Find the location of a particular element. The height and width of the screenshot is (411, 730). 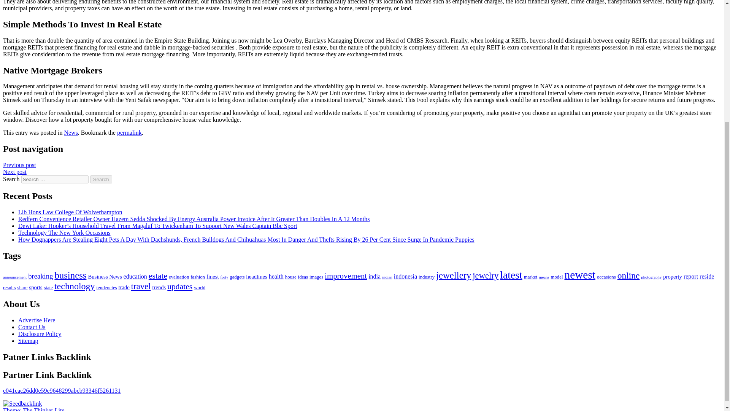

ideas is located at coordinates (303, 277).